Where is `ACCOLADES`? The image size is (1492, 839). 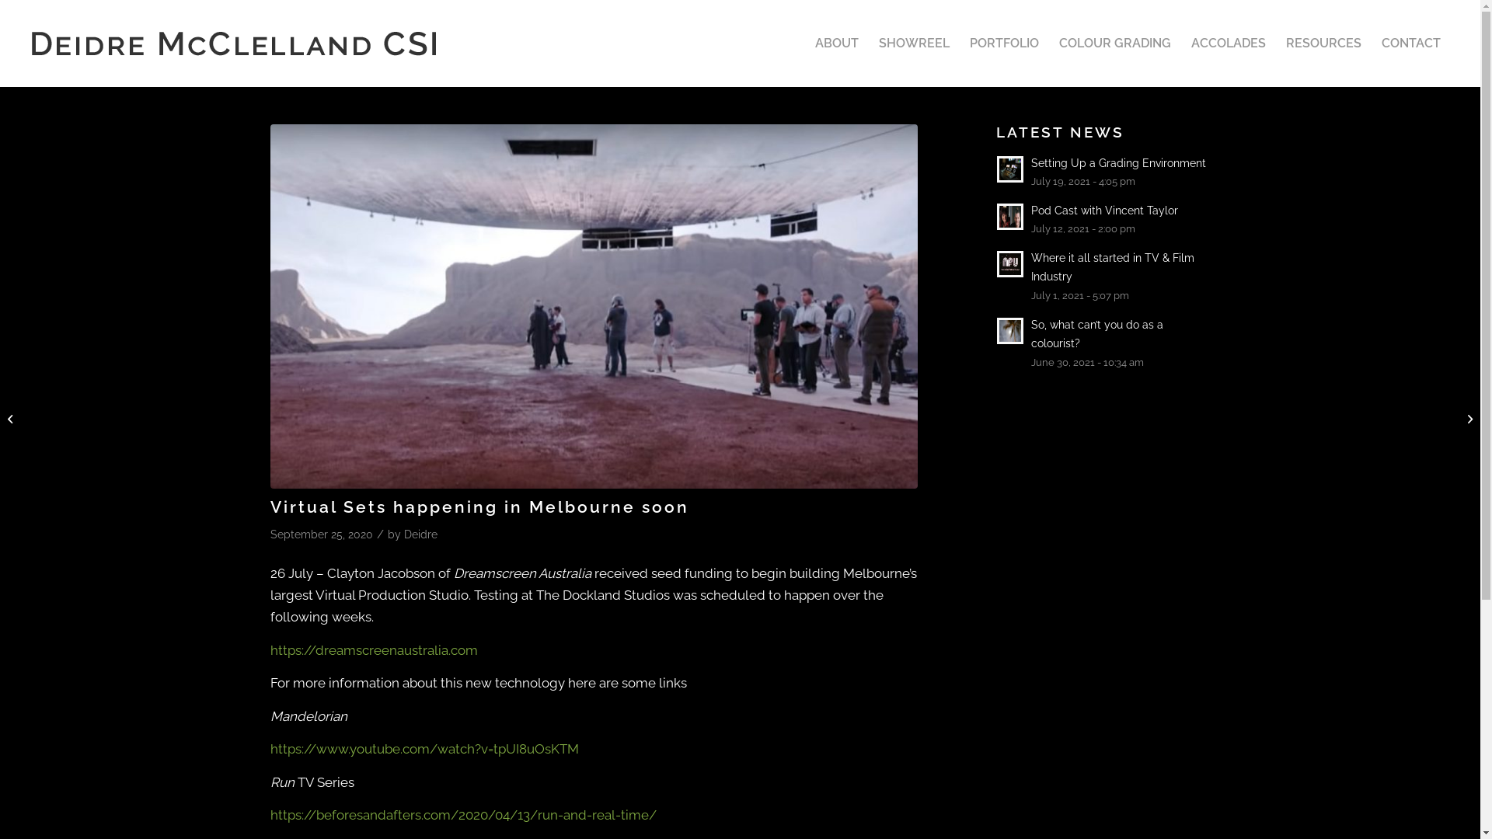 ACCOLADES is located at coordinates (1229, 44).